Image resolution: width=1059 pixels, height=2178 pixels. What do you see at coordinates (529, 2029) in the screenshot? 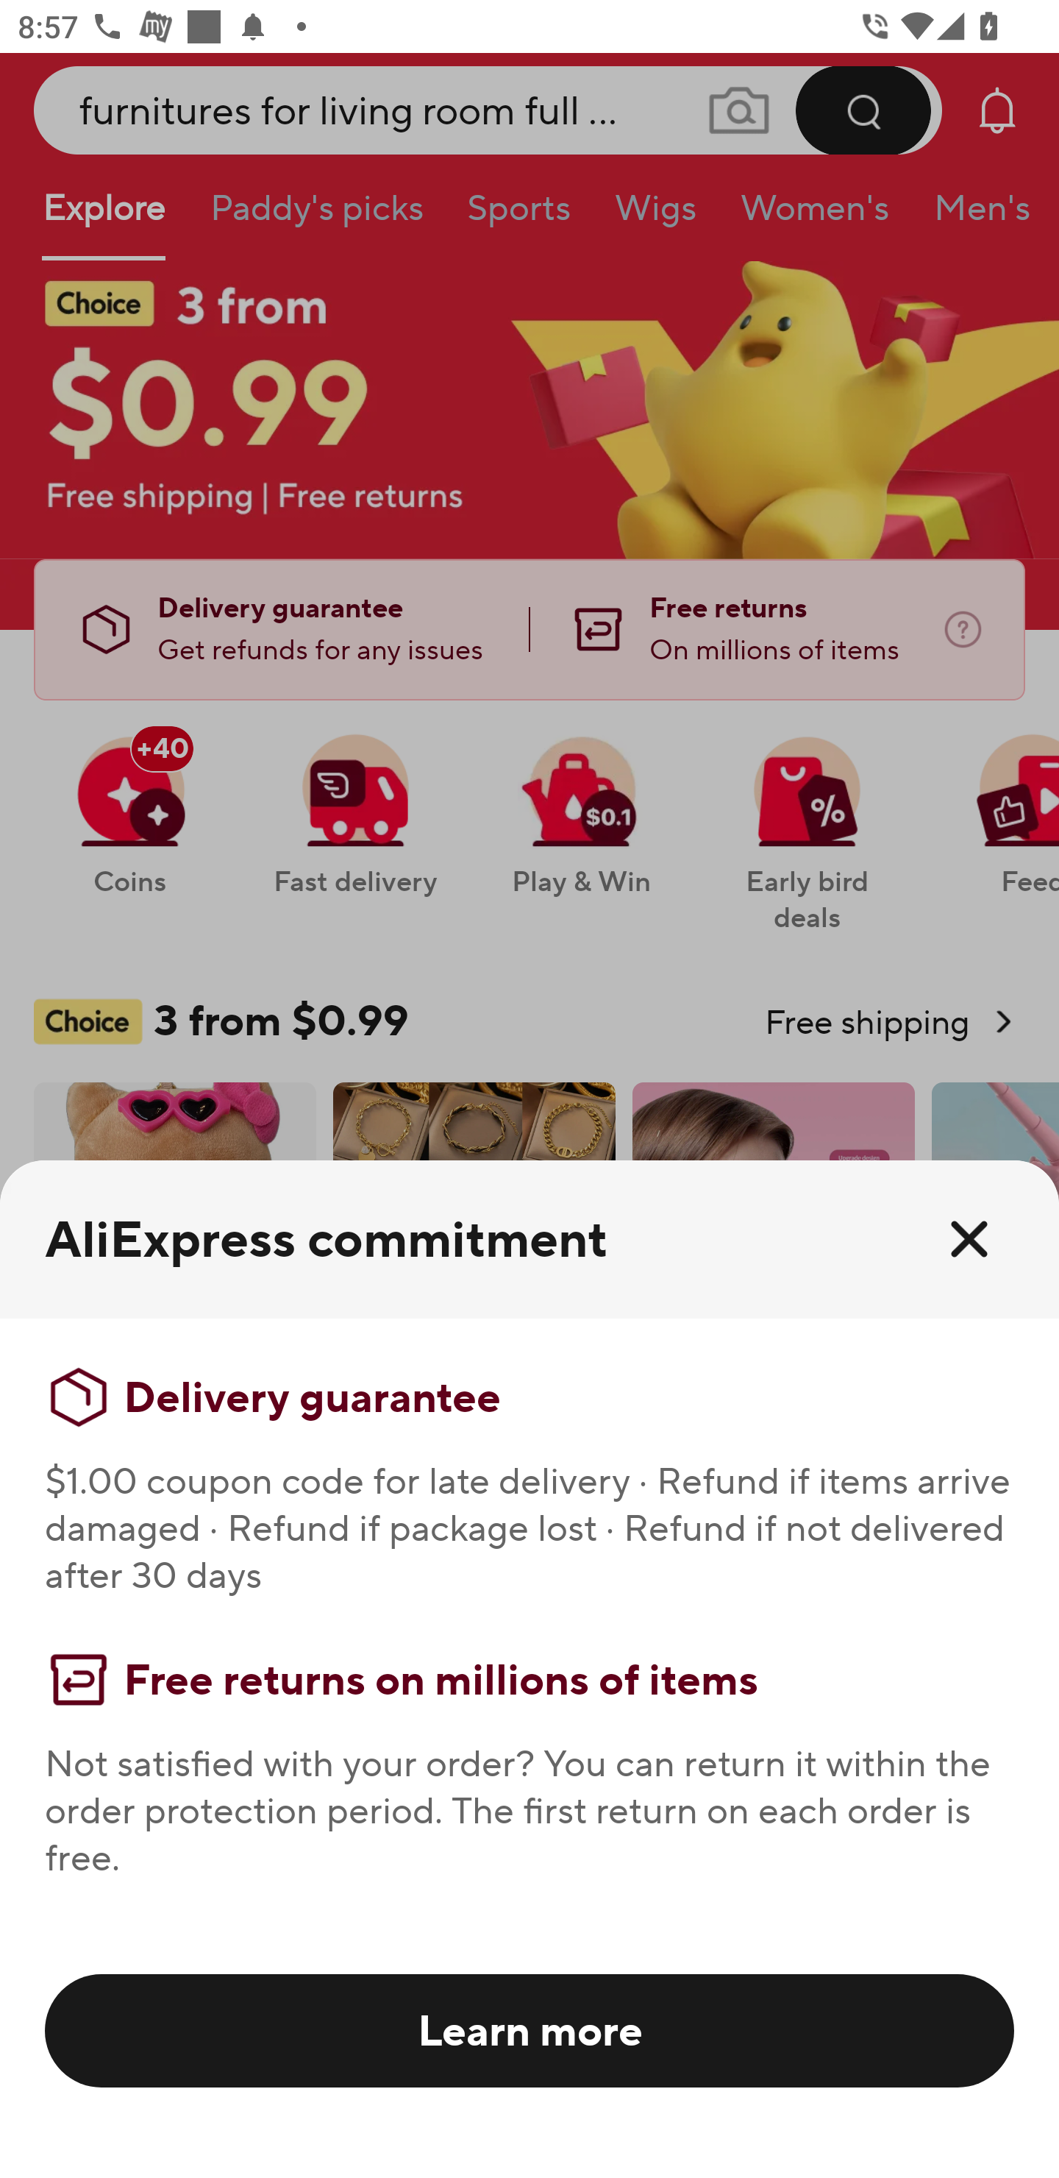
I see `Learn more` at bounding box center [529, 2029].